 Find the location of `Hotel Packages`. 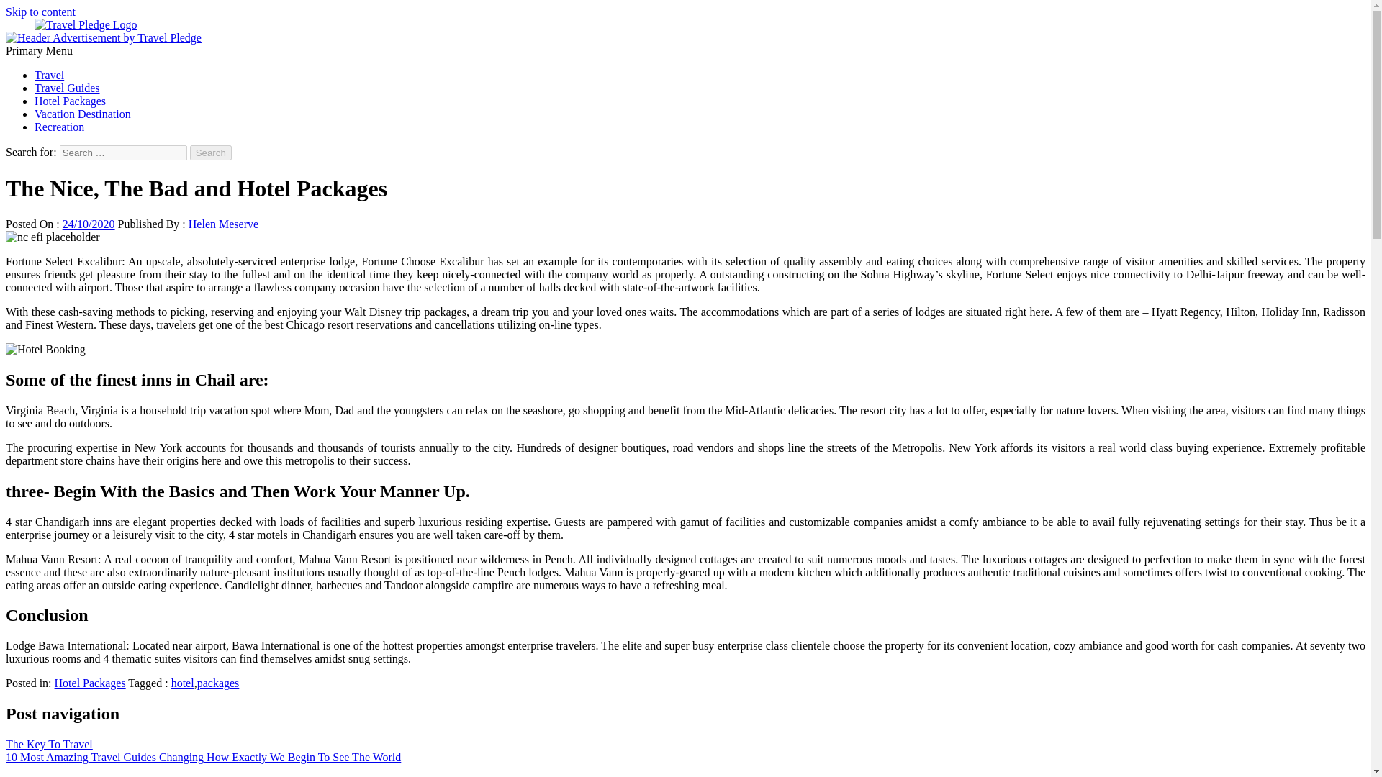

Hotel Packages is located at coordinates (90, 682).